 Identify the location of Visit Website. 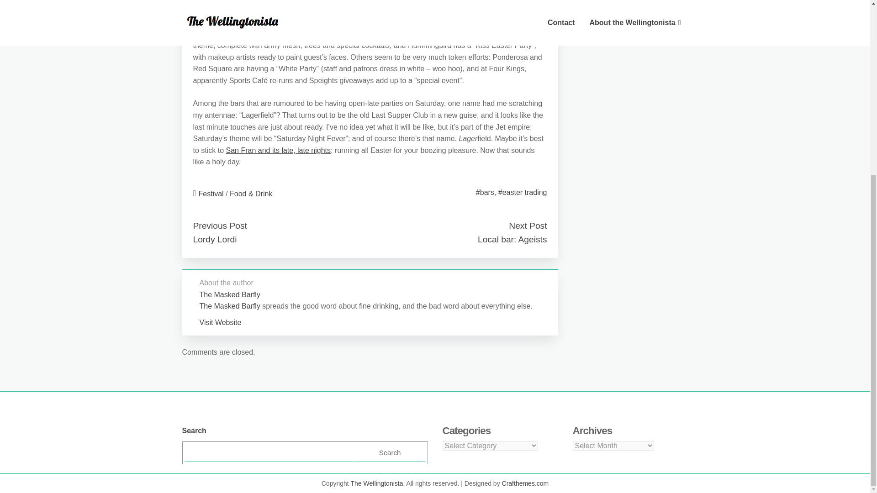
(220, 322).